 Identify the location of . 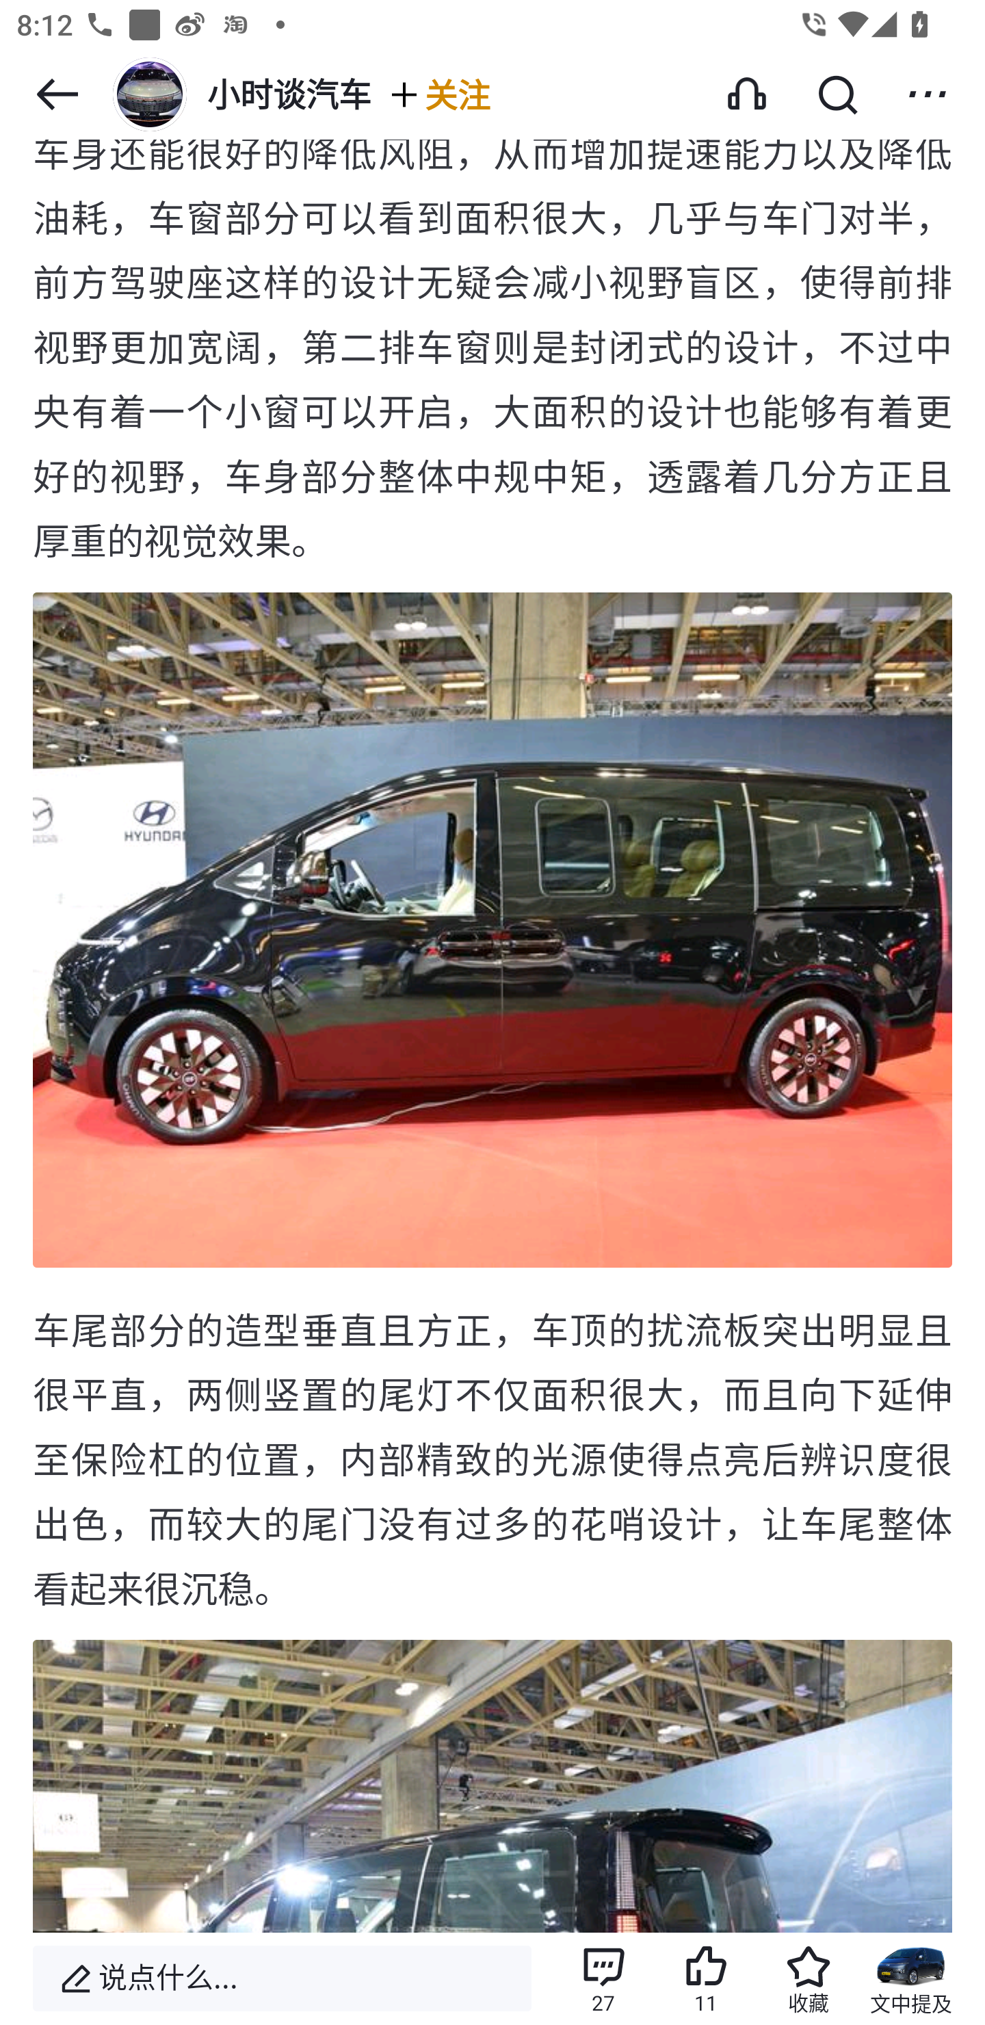
(928, 94).